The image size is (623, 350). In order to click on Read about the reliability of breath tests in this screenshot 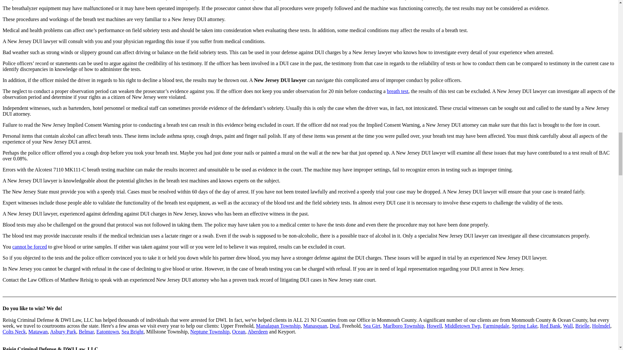, I will do `click(397, 91)`.